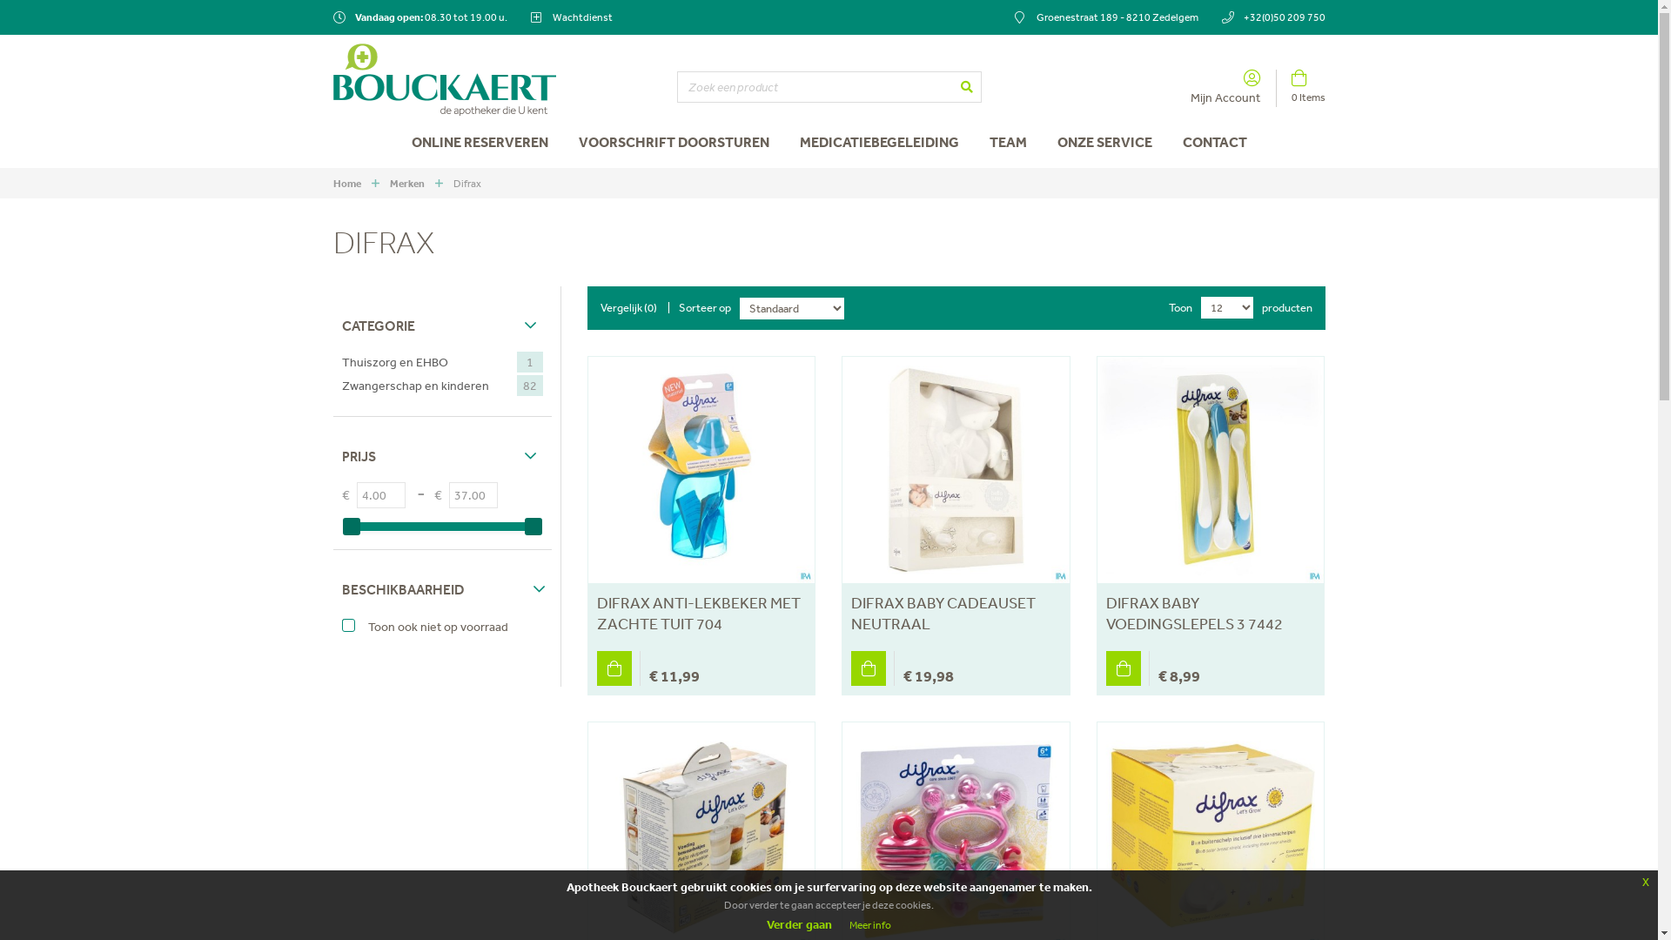 The height and width of the screenshot is (940, 1671). What do you see at coordinates (628, 308) in the screenshot?
I see `Vergelijk (0)` at bounding box center [628, 308].